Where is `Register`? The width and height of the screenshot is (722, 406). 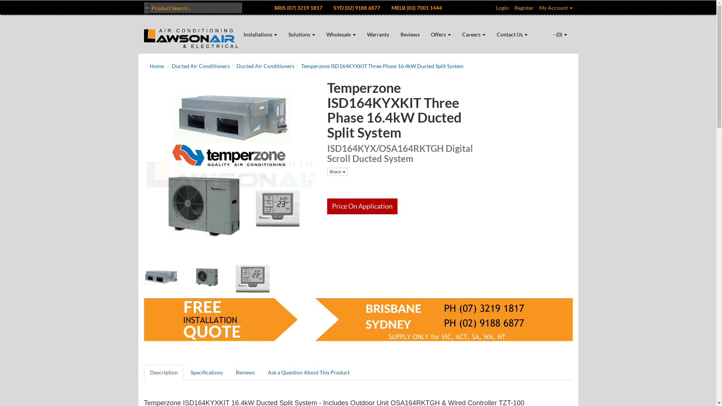
Register is located at coordinates (524, 8).